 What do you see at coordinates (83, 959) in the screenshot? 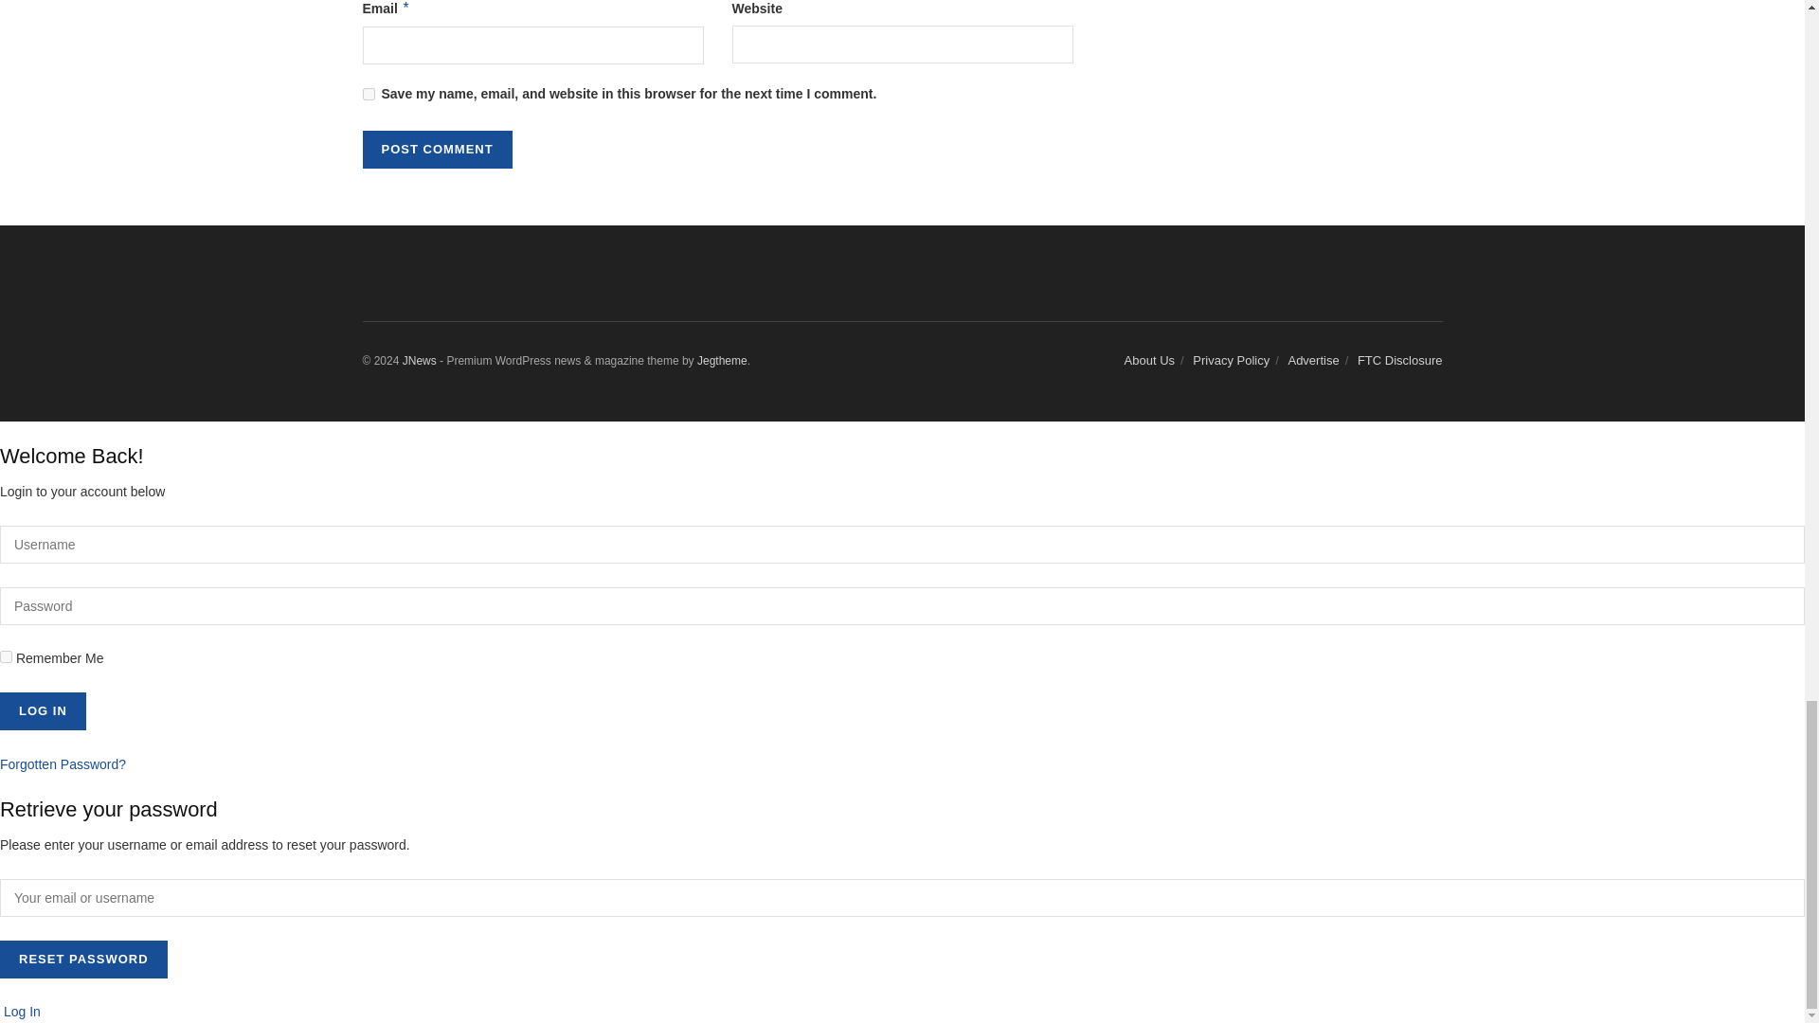
I see `Reset Password` at bounding box center [83, 959].